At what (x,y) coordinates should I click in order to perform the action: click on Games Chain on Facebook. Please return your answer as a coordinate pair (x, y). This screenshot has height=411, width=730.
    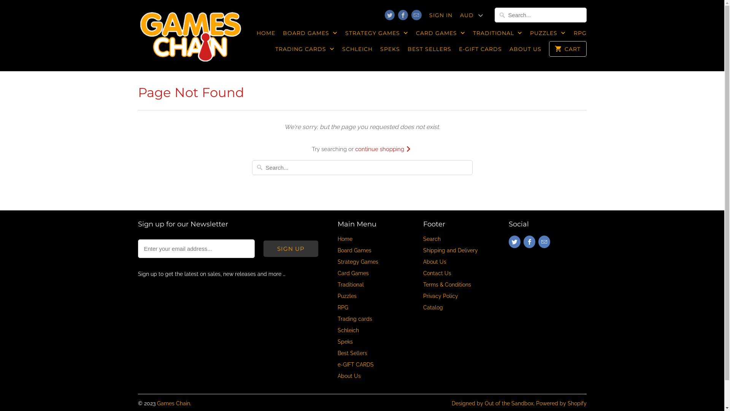
    Looking at the image, I should click on (529, 242).